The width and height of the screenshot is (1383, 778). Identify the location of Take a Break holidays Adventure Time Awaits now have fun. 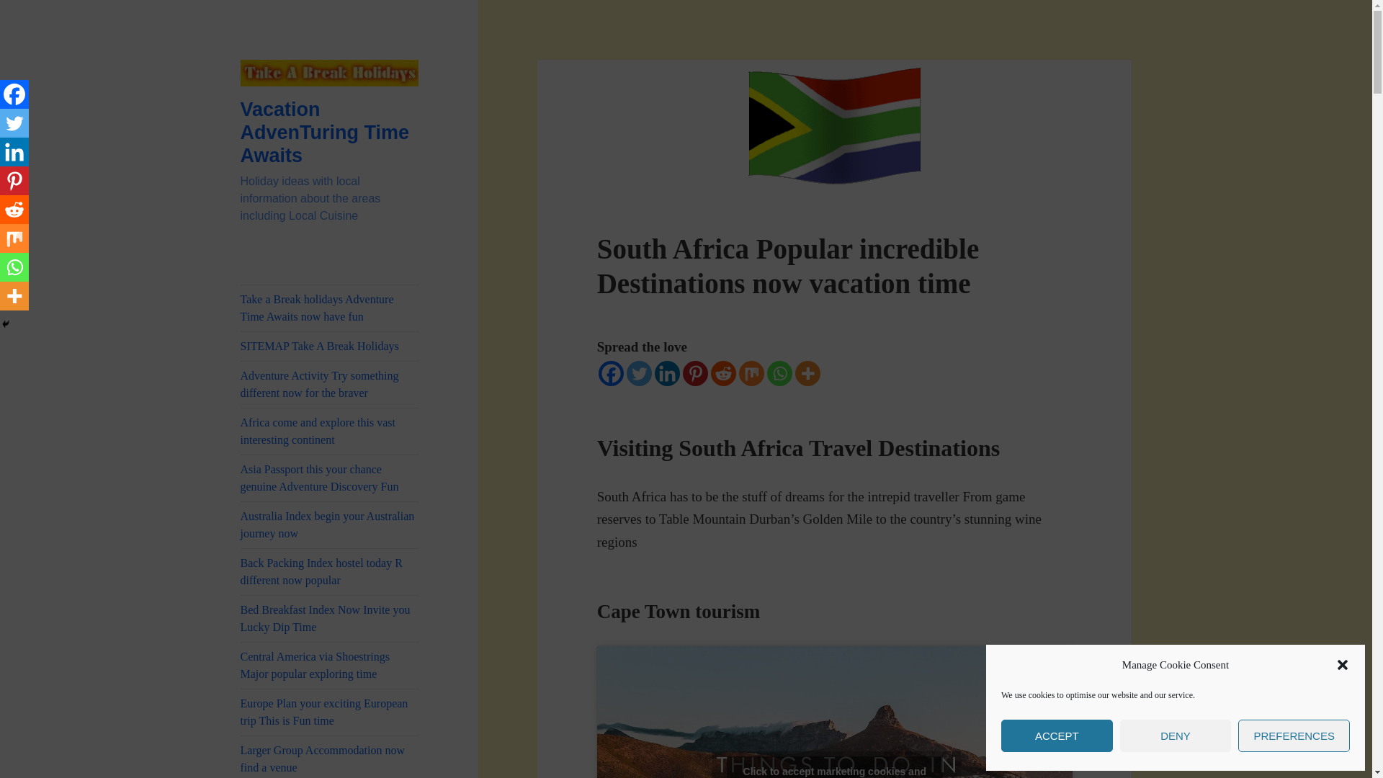
(330, 308).